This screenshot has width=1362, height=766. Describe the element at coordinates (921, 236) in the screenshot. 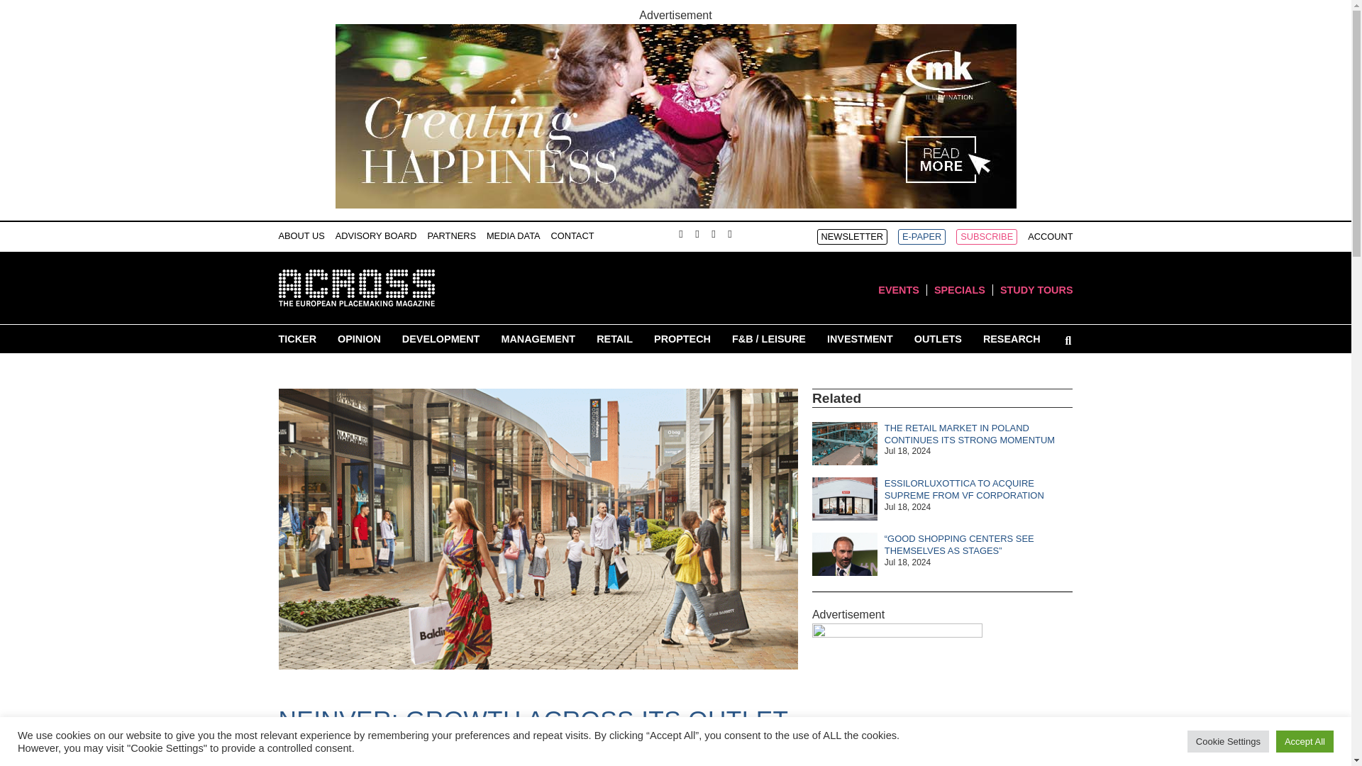

I see `E-PAPER` at that location.